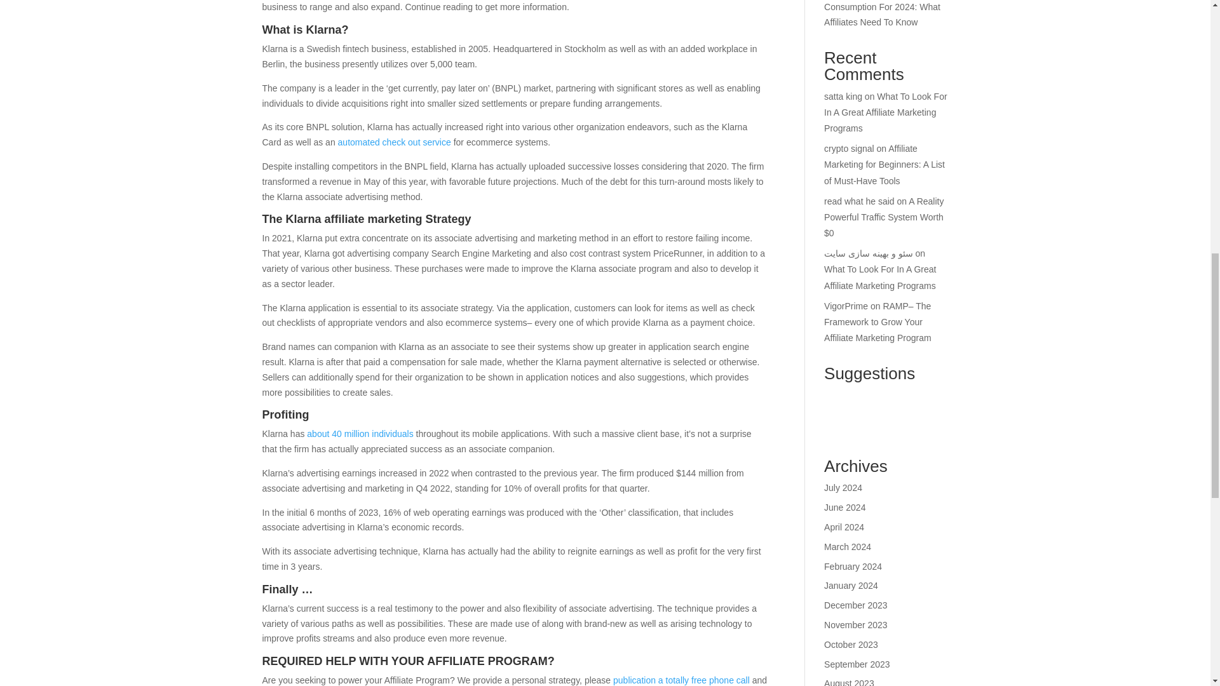 Image resolution: width=1220 pixels, height=686 pixels. Describe the element at coordinates (360, 434) in the screenshot. I see `about 40 million individuals` at that location.